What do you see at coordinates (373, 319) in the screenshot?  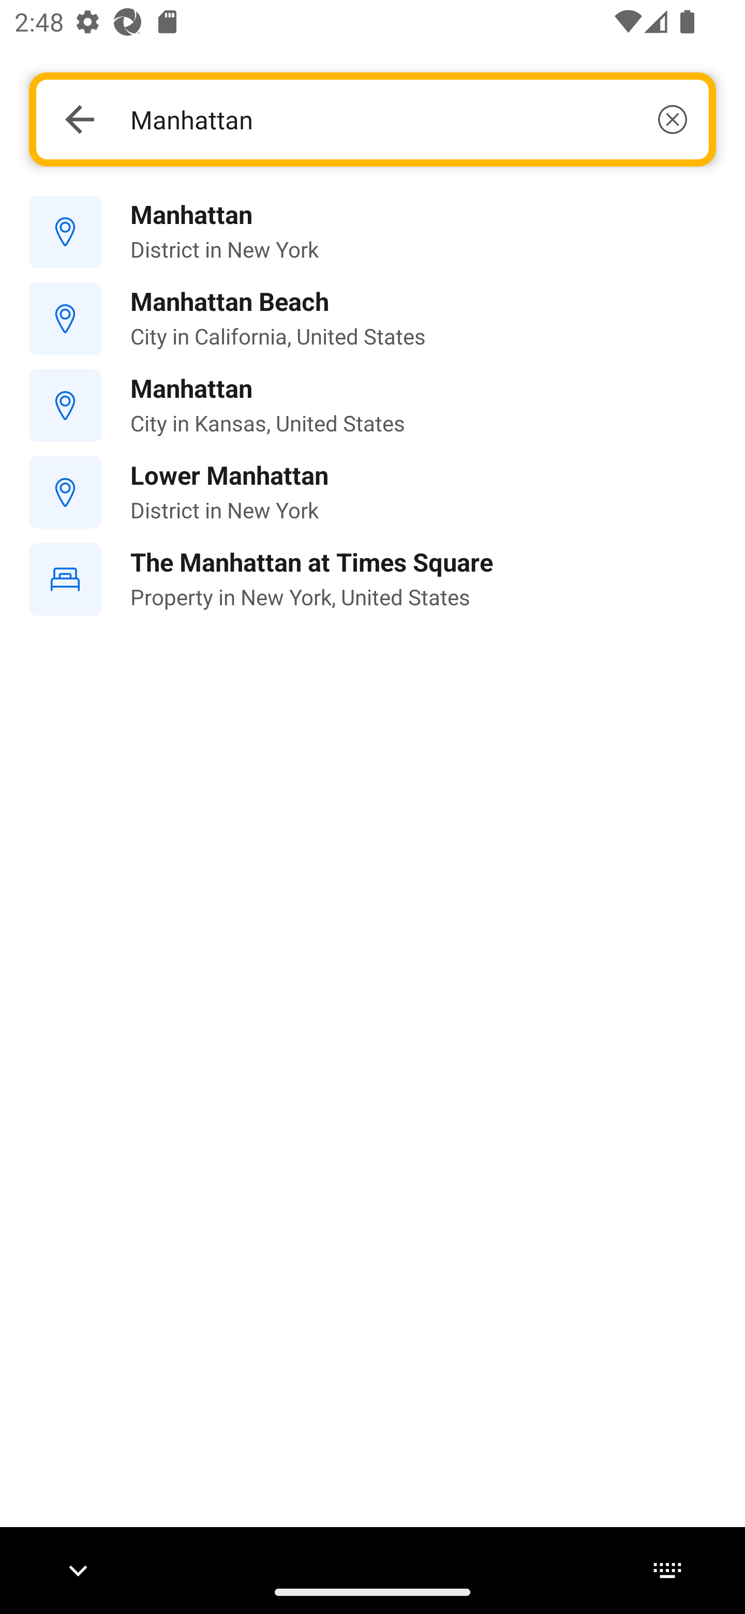 I see `Manhattan Beach City in California, United States` at bounding box center [373, 319].